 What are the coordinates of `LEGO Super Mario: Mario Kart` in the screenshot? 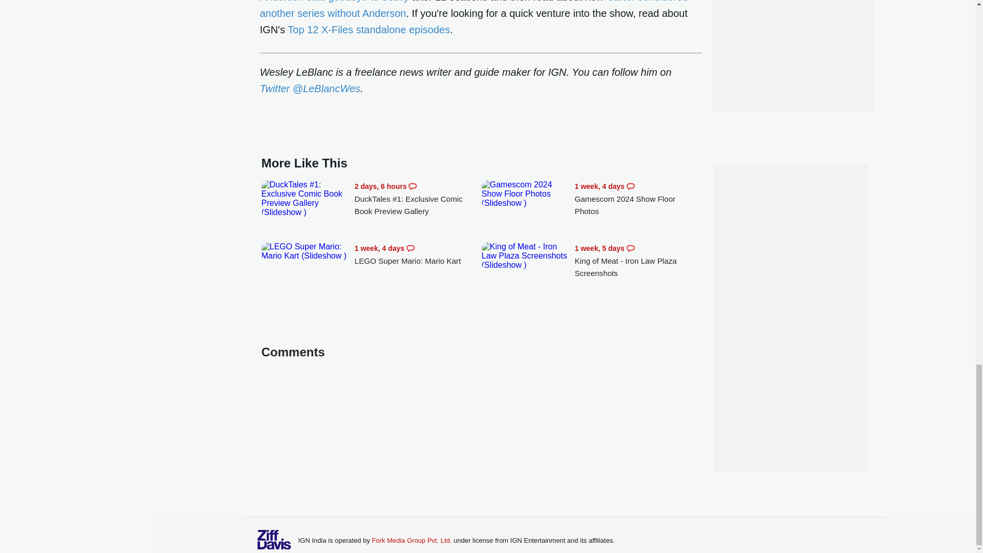 It's located at (305, 251).